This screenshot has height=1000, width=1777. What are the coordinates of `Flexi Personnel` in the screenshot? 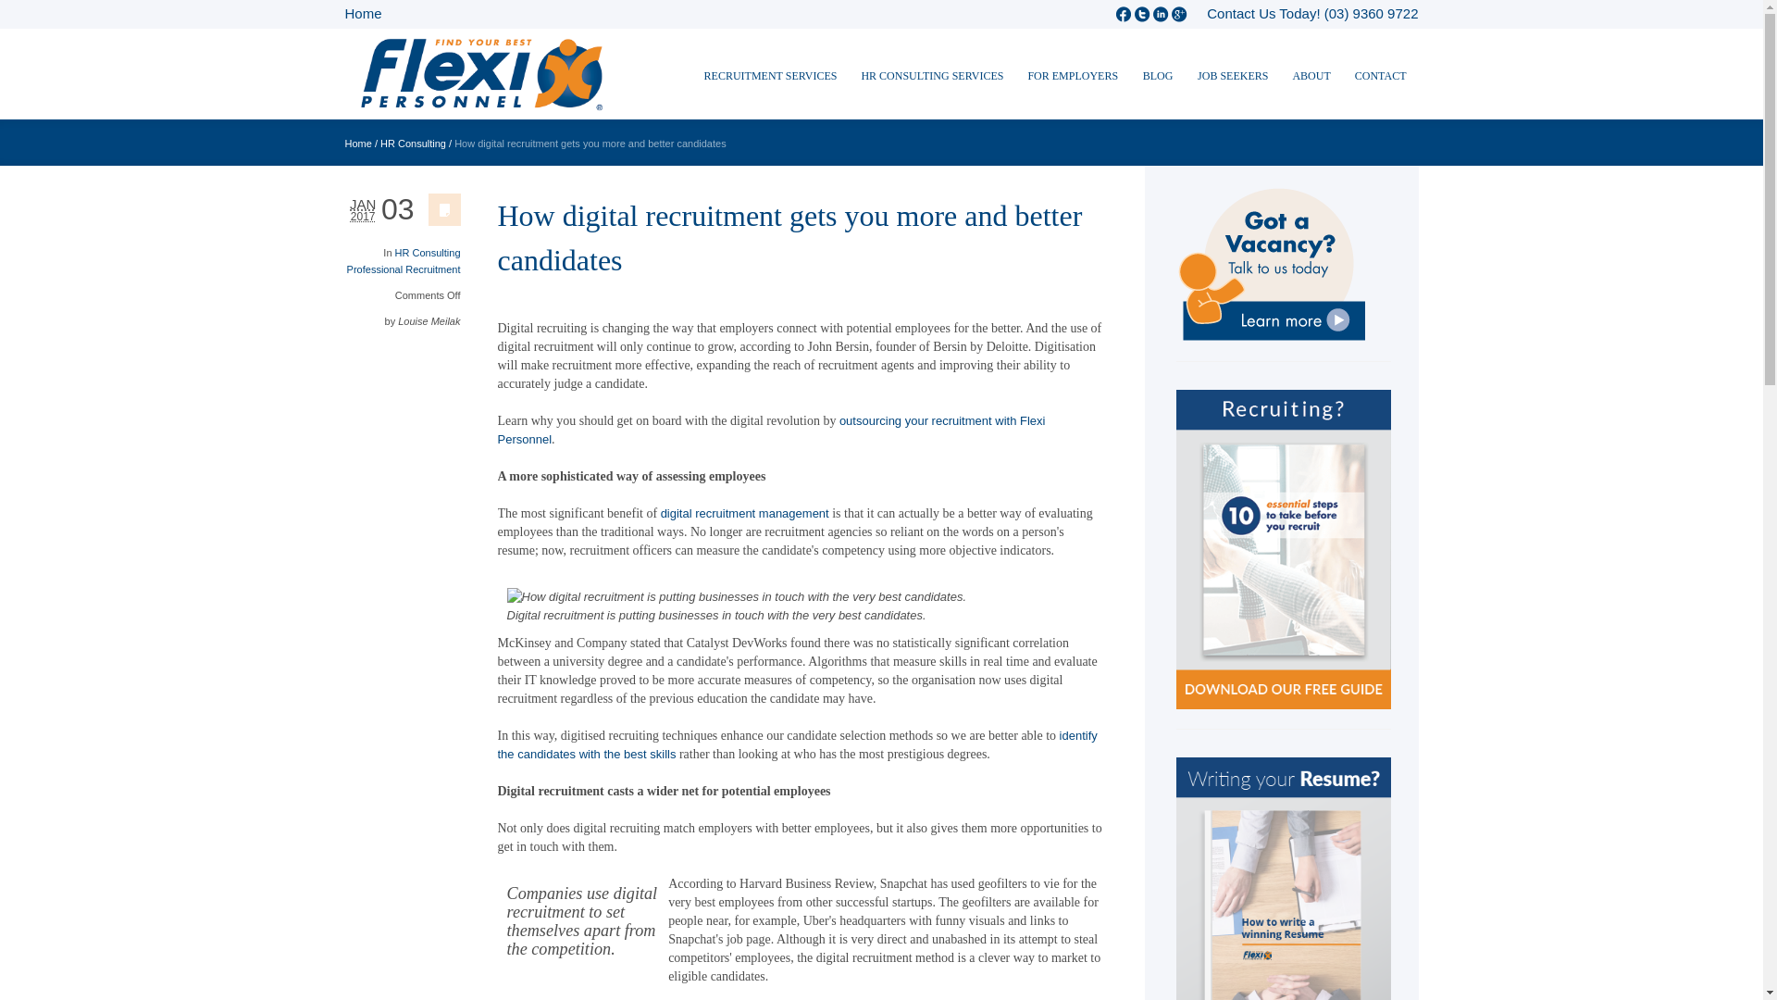 It's located at (481, 81).